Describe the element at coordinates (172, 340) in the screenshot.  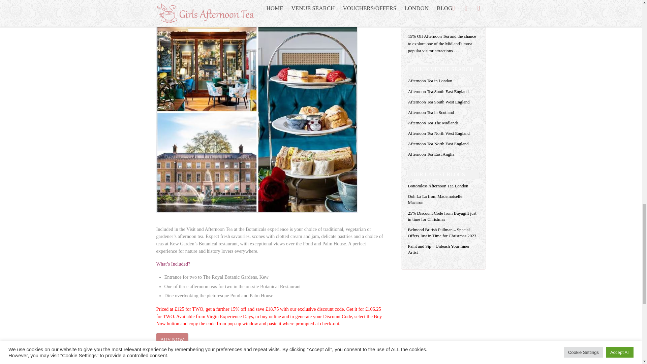
I see `BUY NOW` at that location.